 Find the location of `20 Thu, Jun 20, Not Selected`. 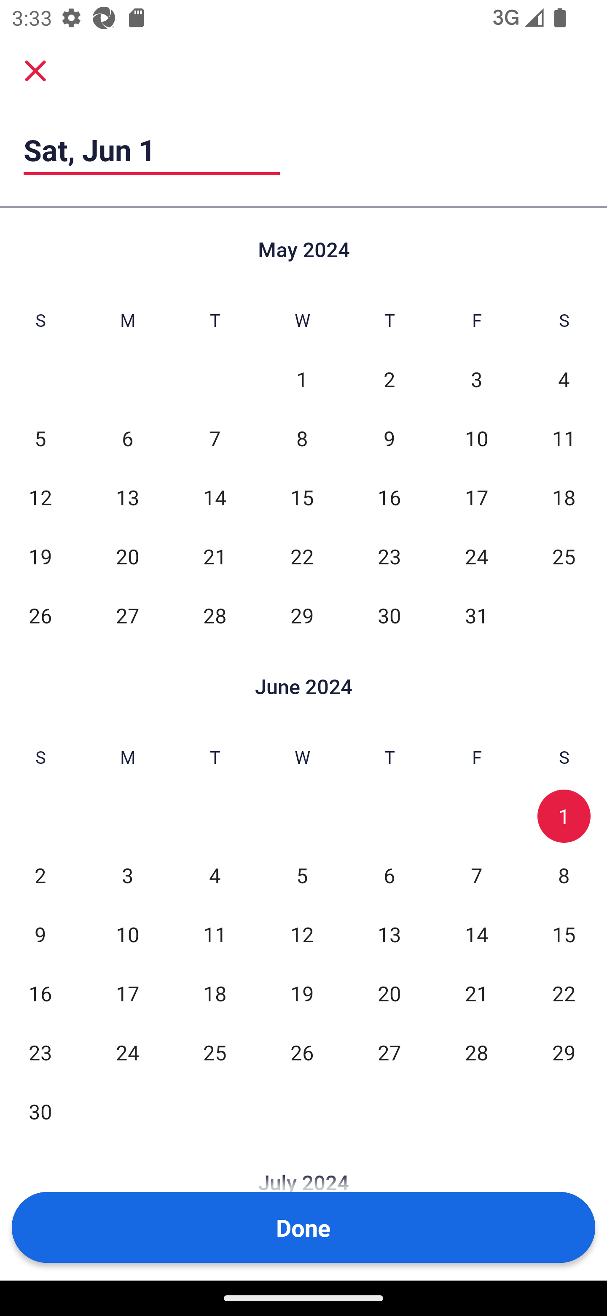

20 Thu, Jun 20, Not Selected is located at coordinates (389, 993).